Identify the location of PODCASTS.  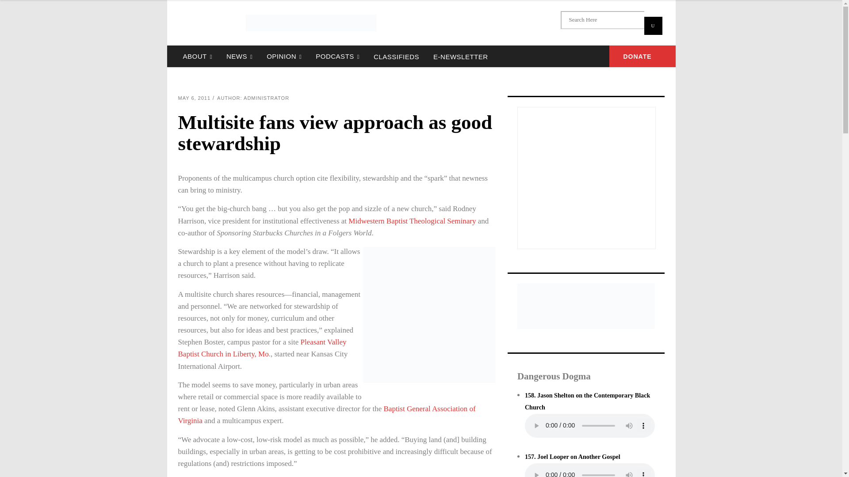
(338, 56).